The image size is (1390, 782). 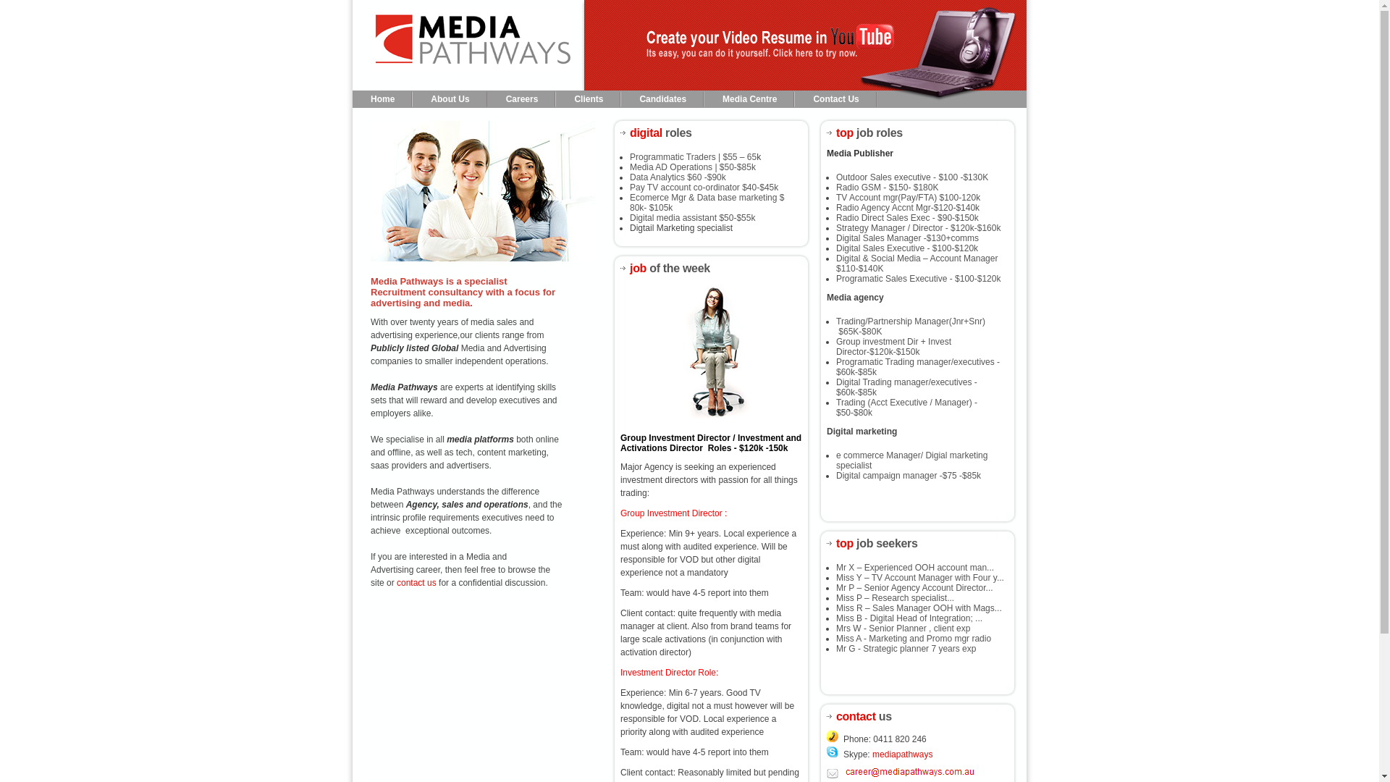 I want to click on TV Account mgr(Pay/FTA) $100-120k, so click(x=908, y=198).